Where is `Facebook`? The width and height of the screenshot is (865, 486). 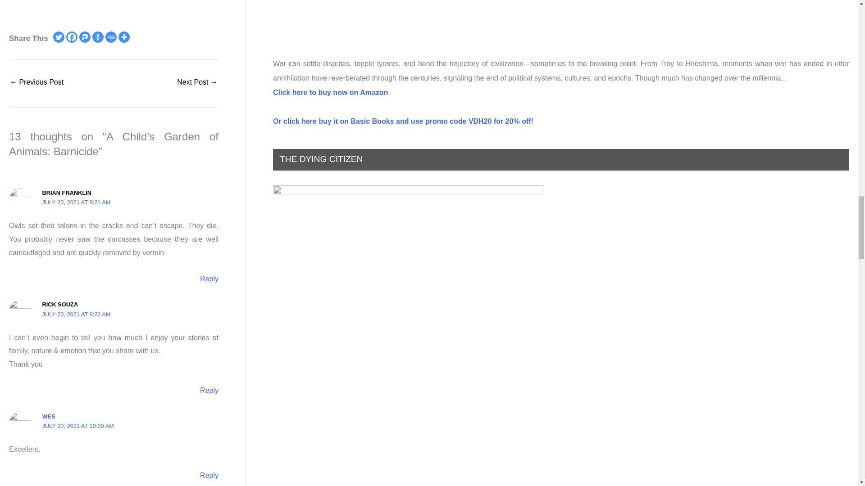 Facebook is located at coordinates (72, 37).